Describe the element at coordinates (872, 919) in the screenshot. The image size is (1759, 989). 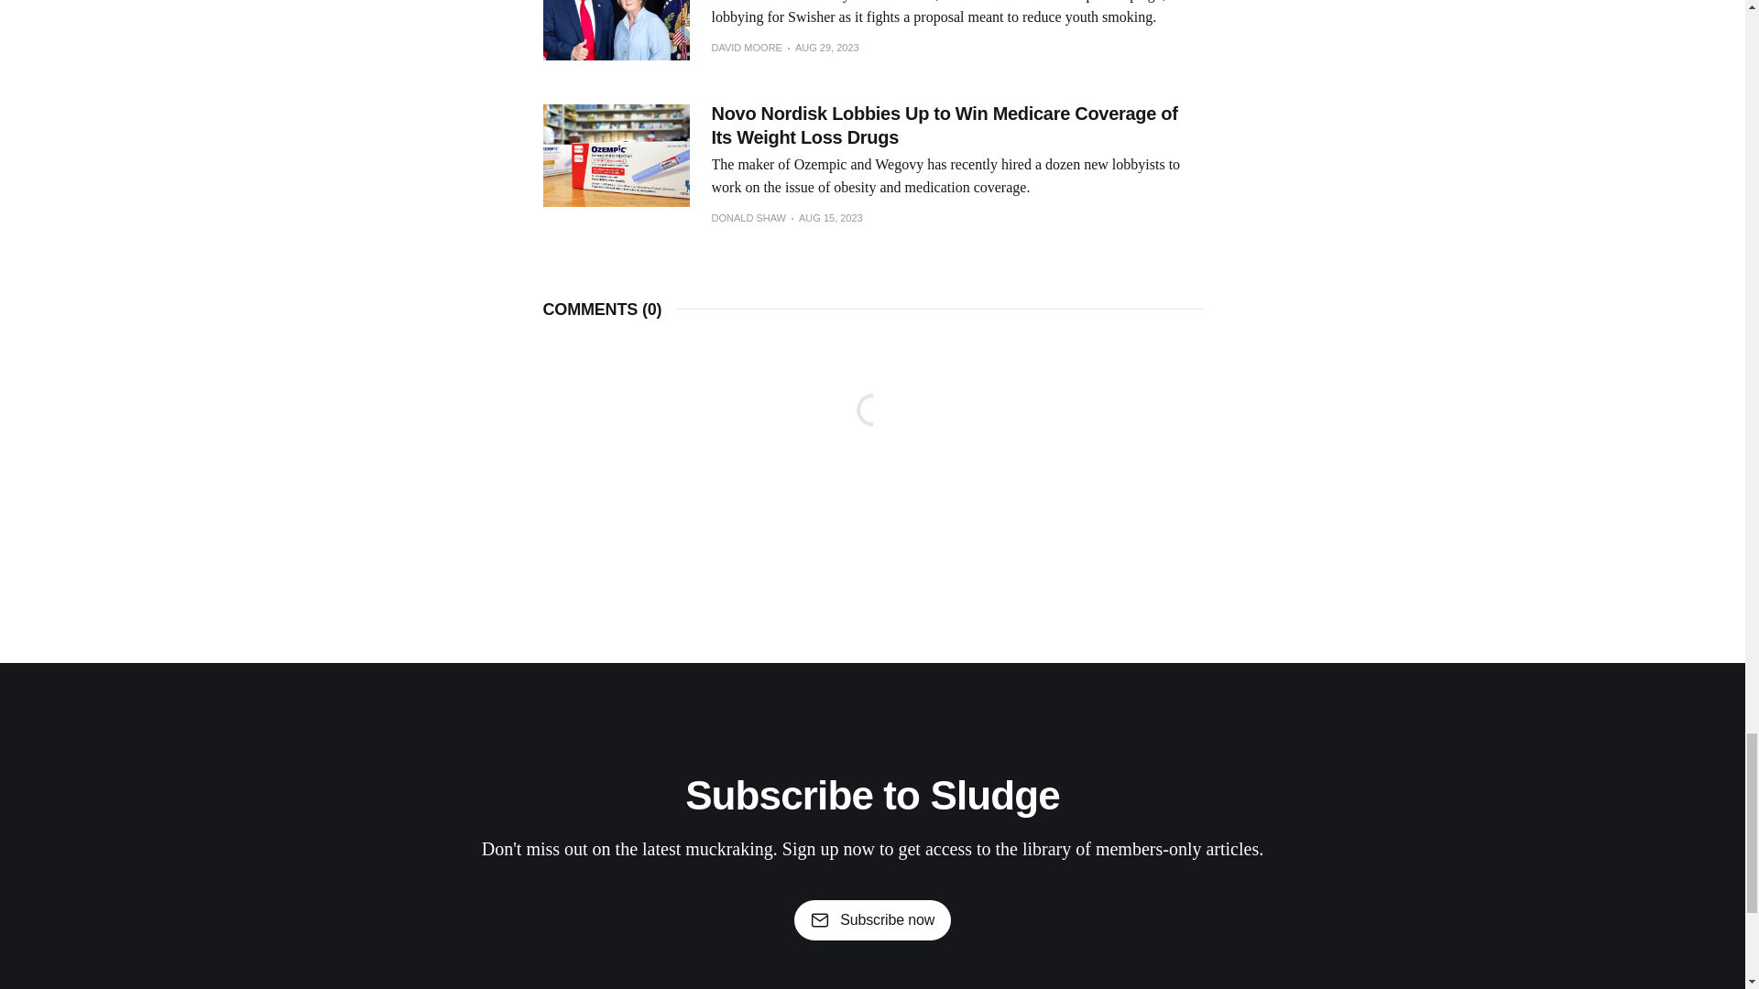
I see `Subscribe now` at that location.